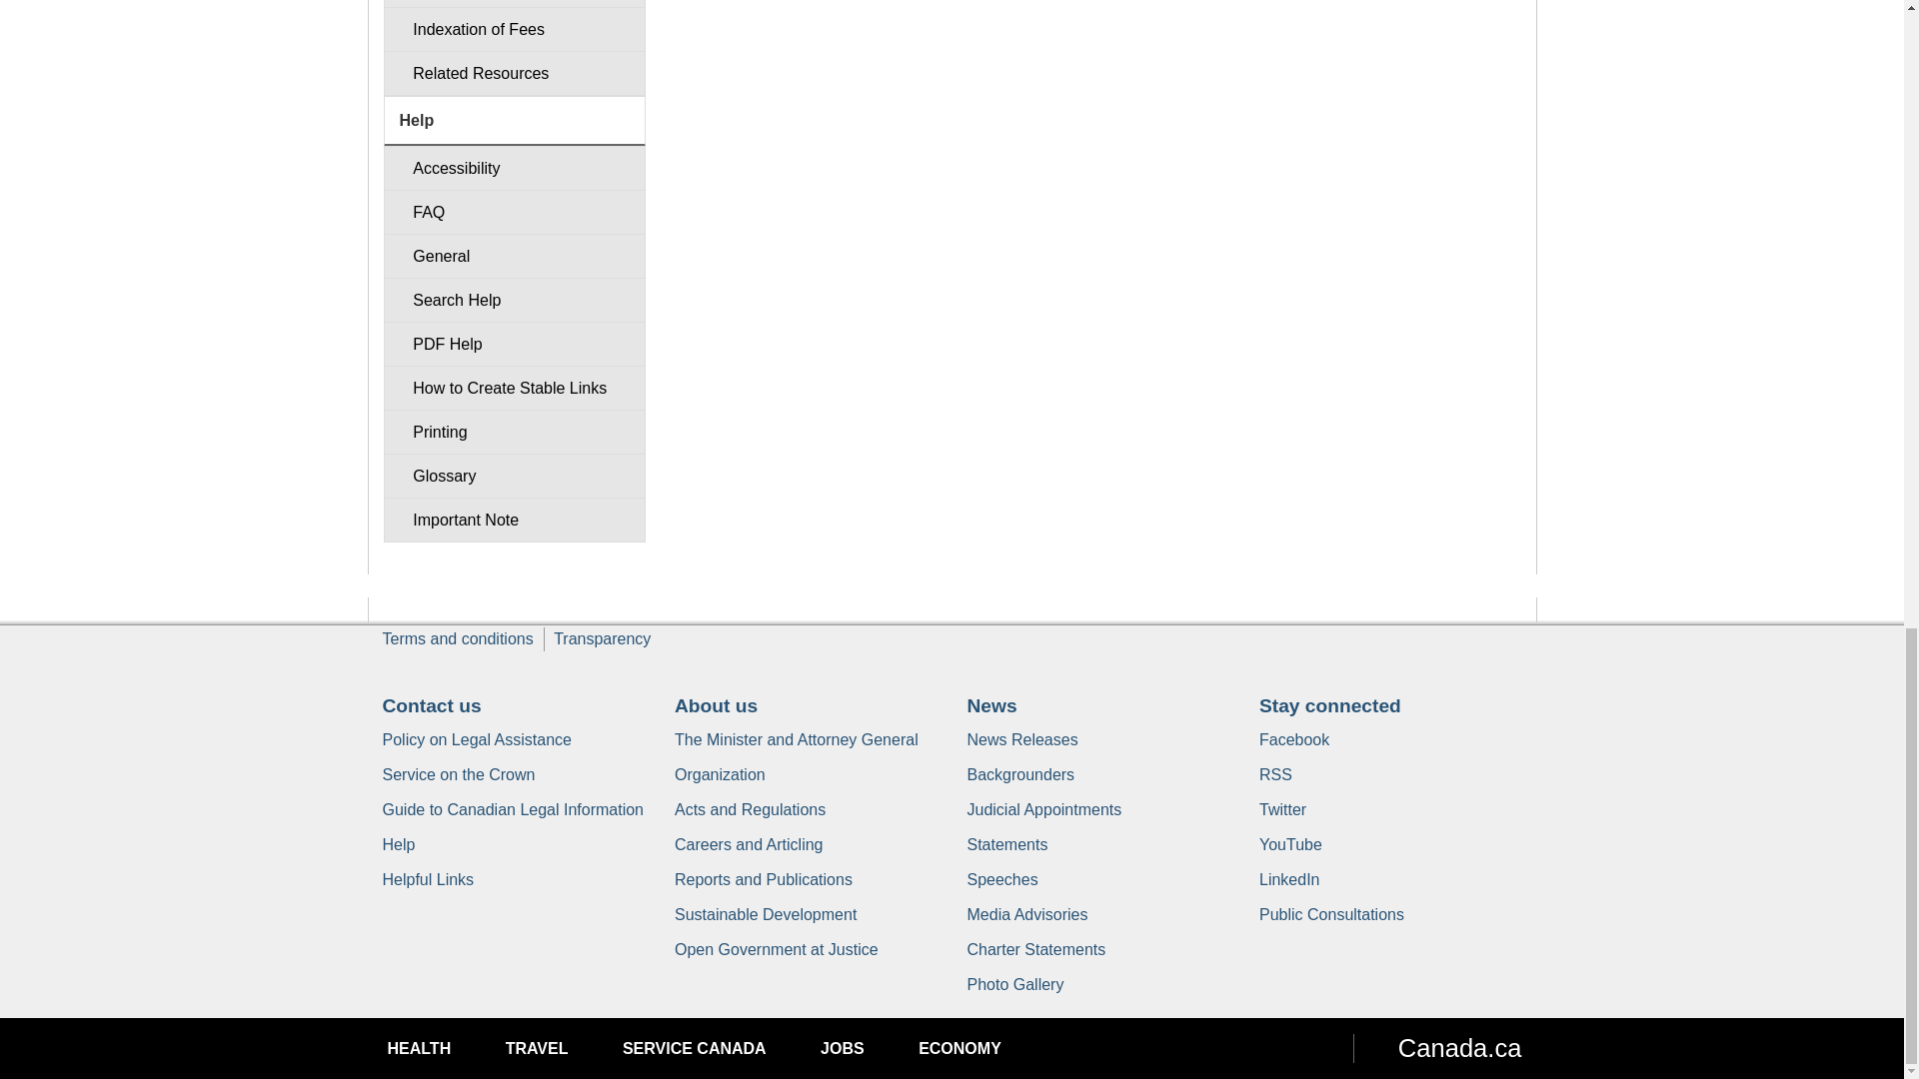 The height and width of the screenshot is (1079, 1919). I want to click on Indexation of Fees, so click(514, 28).